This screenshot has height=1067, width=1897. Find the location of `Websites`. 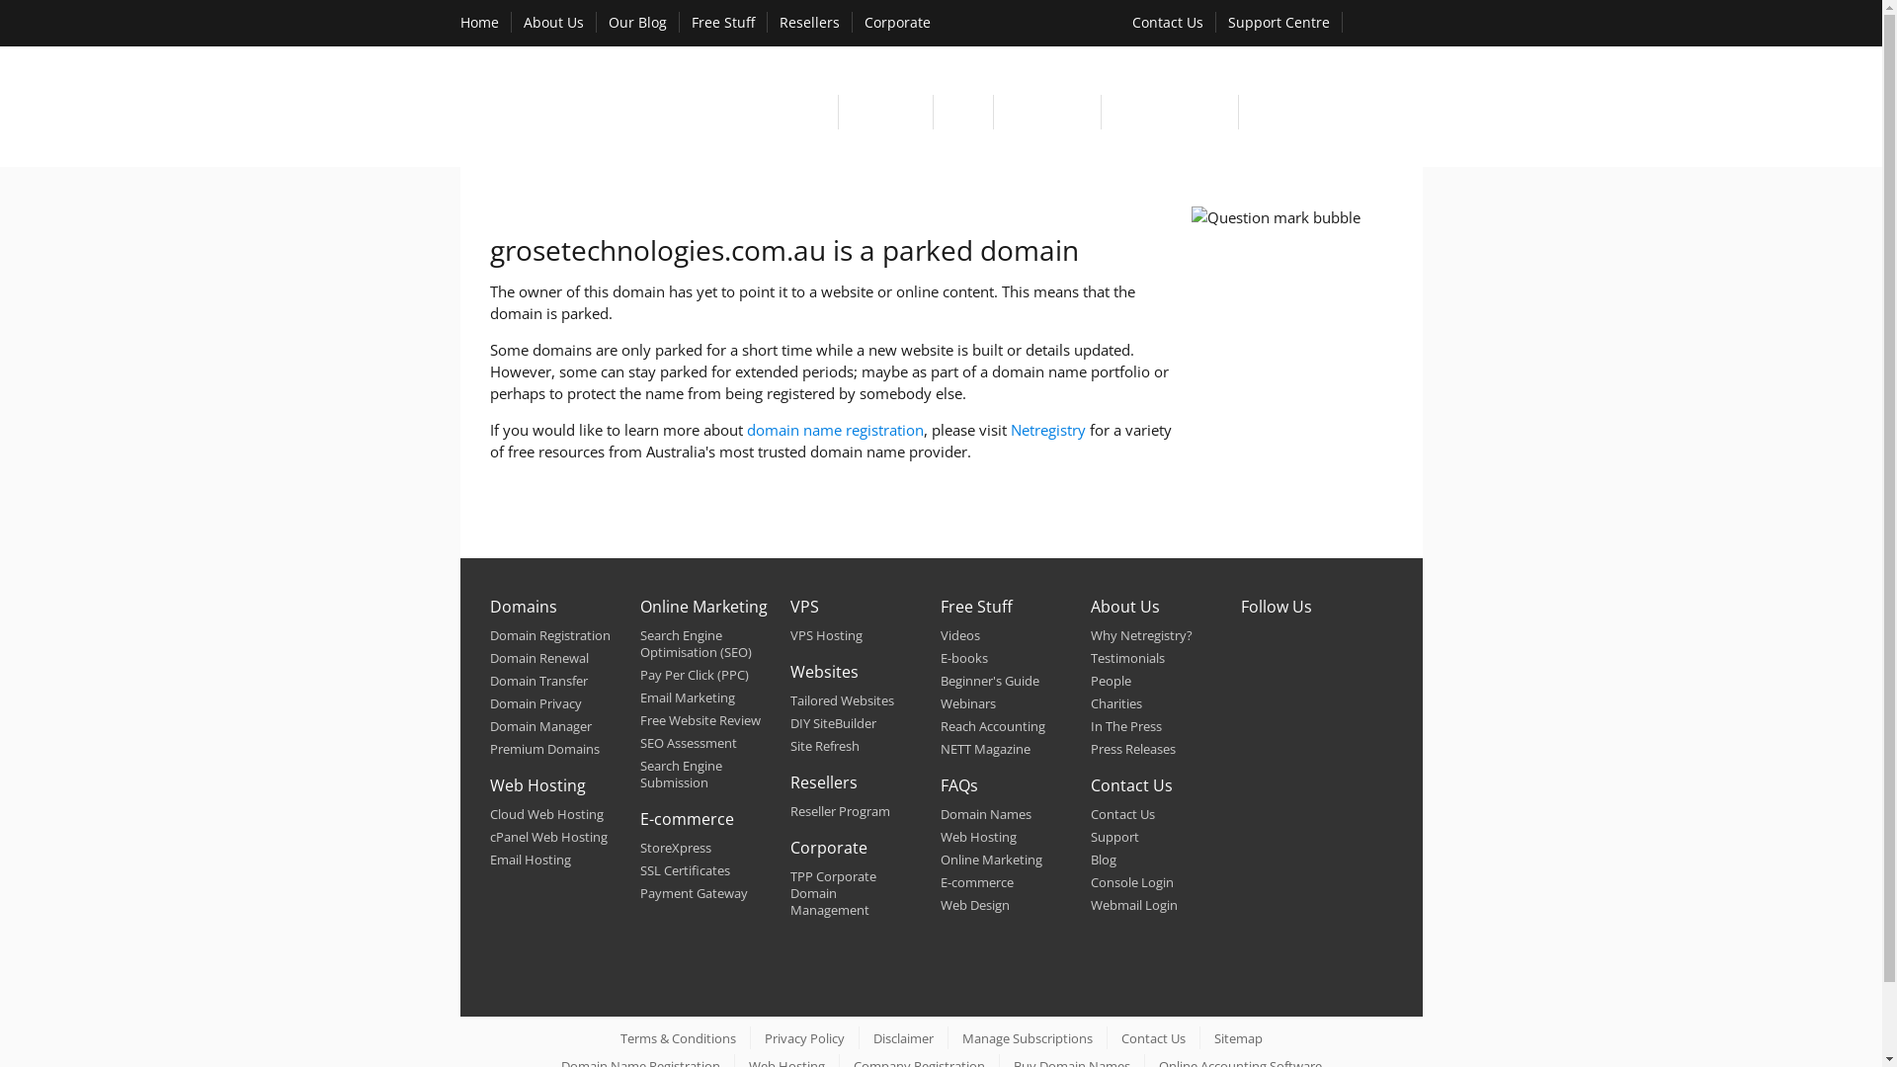

Websites is located at coordinates (1047, 113).